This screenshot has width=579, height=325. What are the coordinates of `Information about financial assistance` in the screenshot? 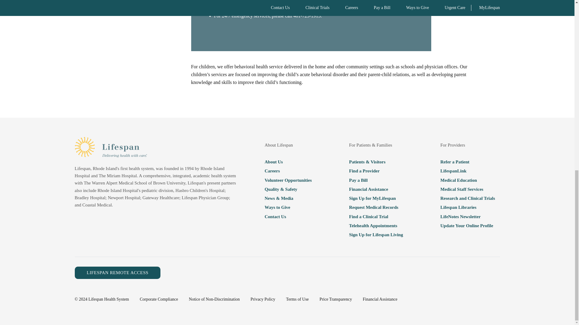 It's located at (376, 189).